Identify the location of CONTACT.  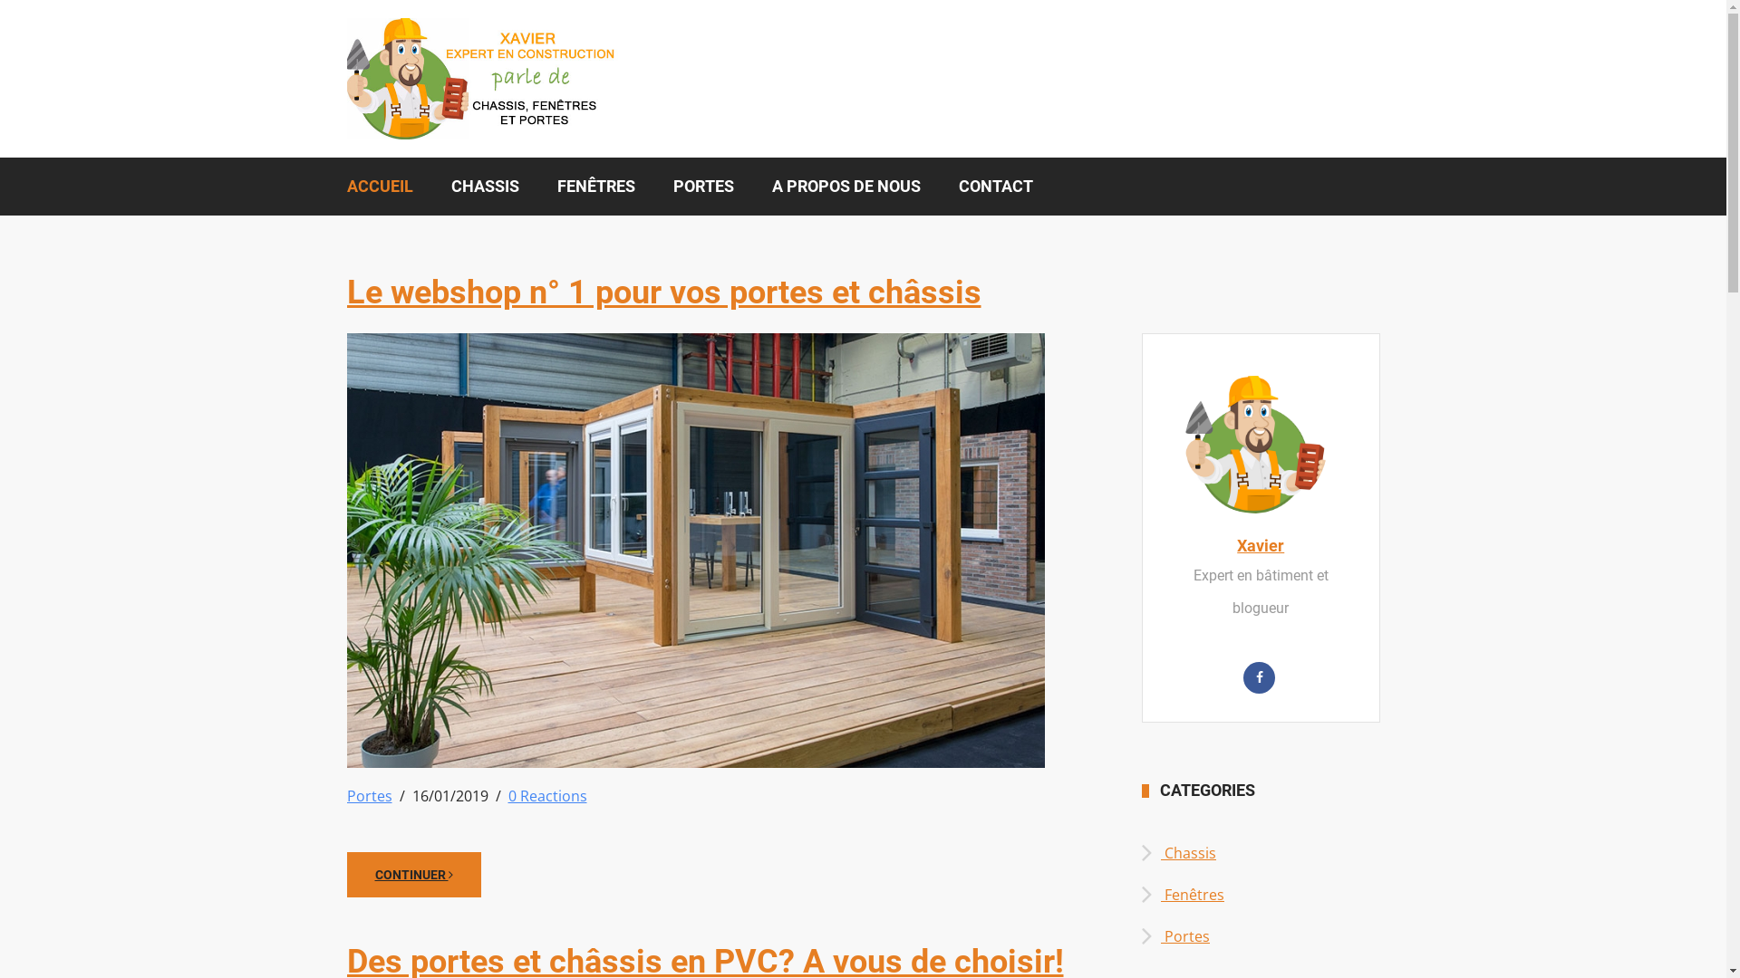
(995, 187).